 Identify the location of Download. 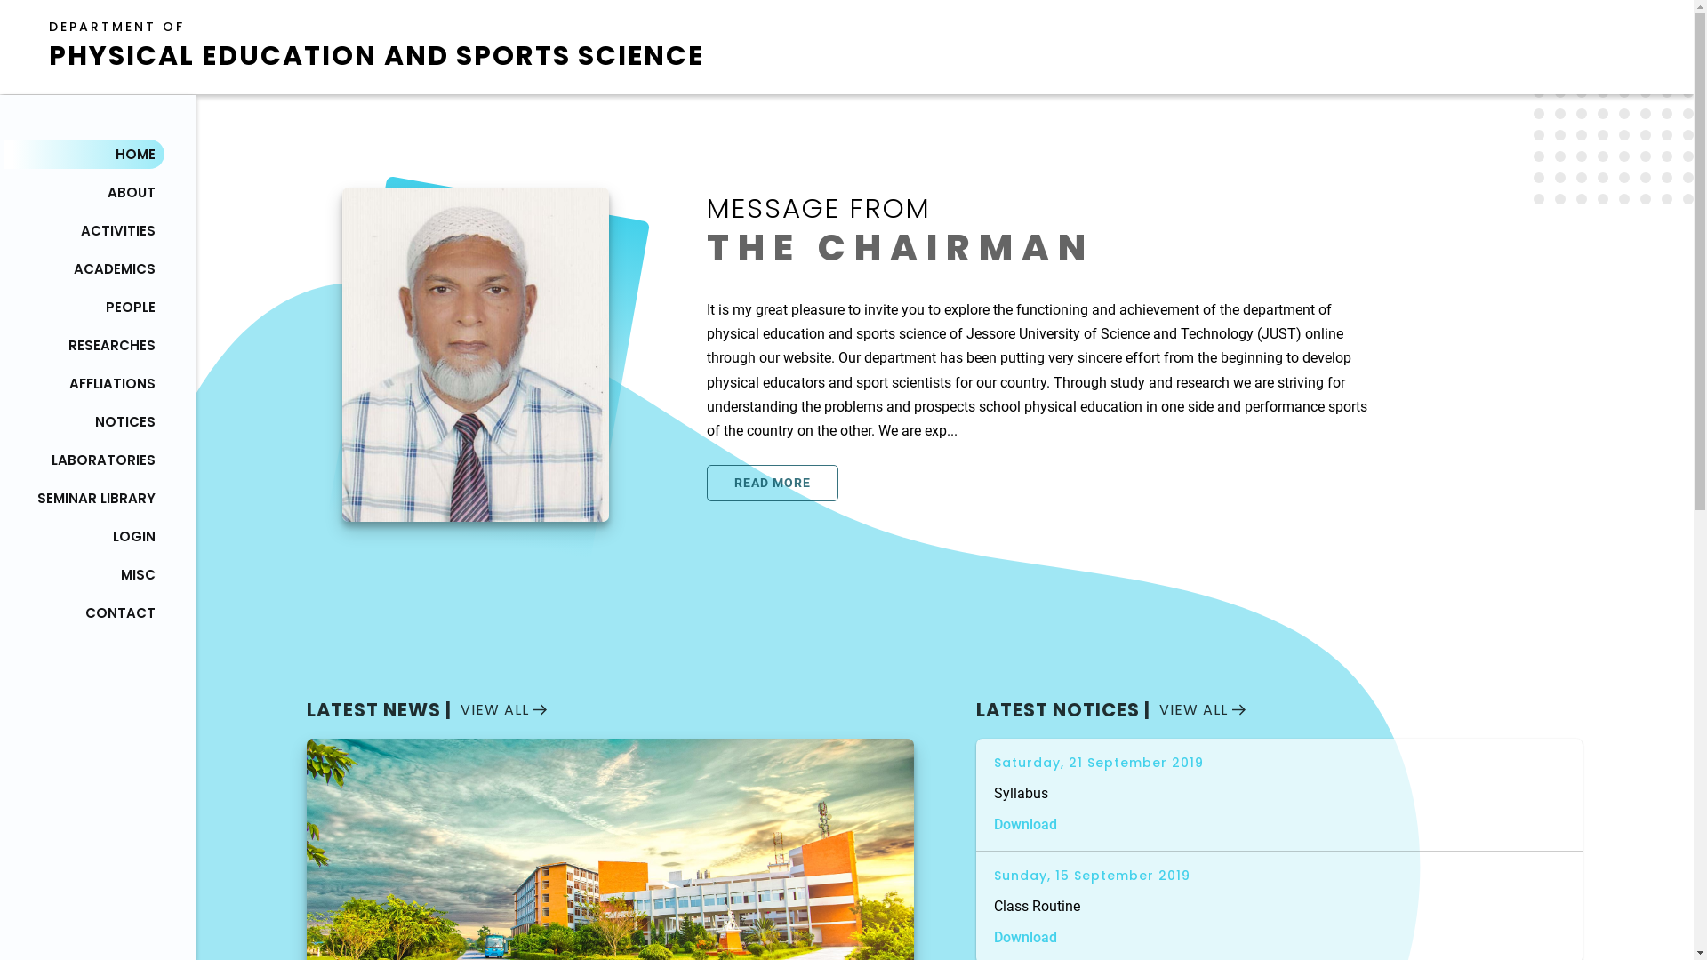
(1026, 825).